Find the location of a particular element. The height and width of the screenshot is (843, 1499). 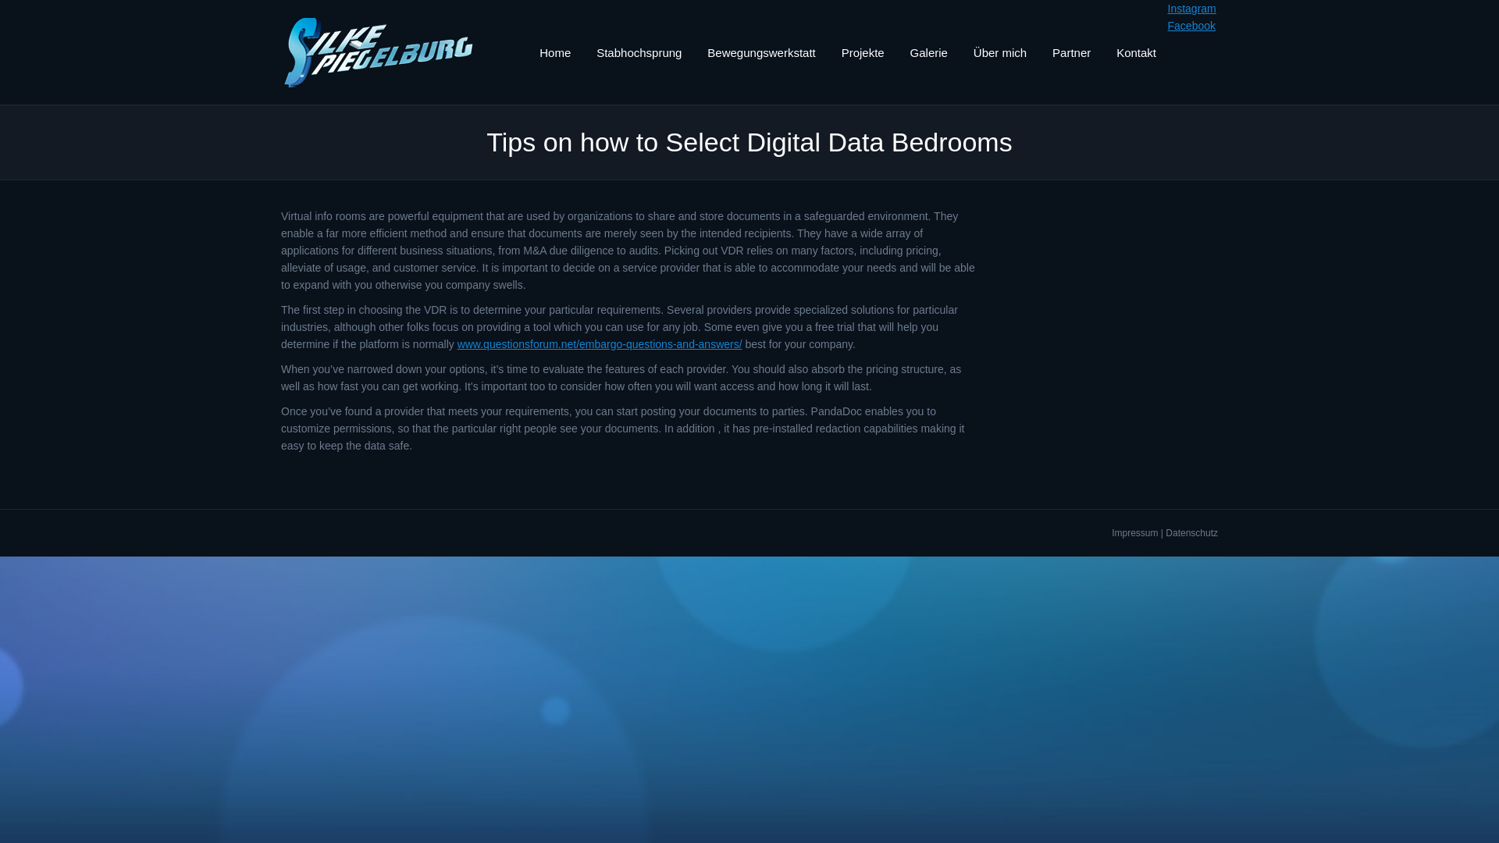

Home is located at coordinates (555, 52).